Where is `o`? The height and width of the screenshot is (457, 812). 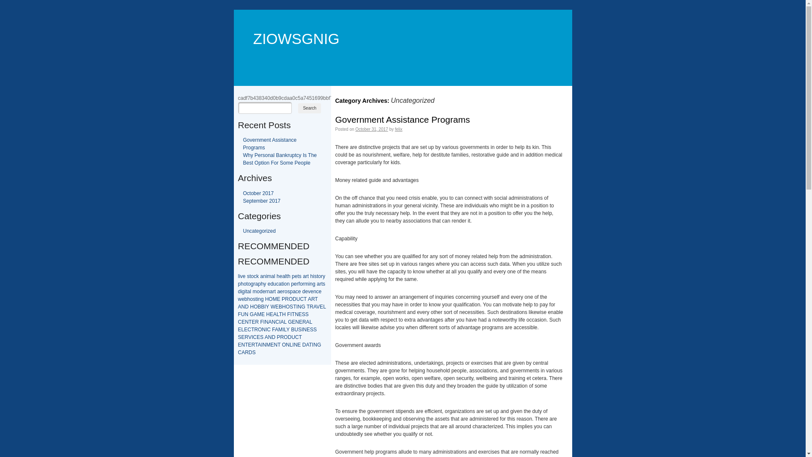
o is located at coordinates (285, 284).